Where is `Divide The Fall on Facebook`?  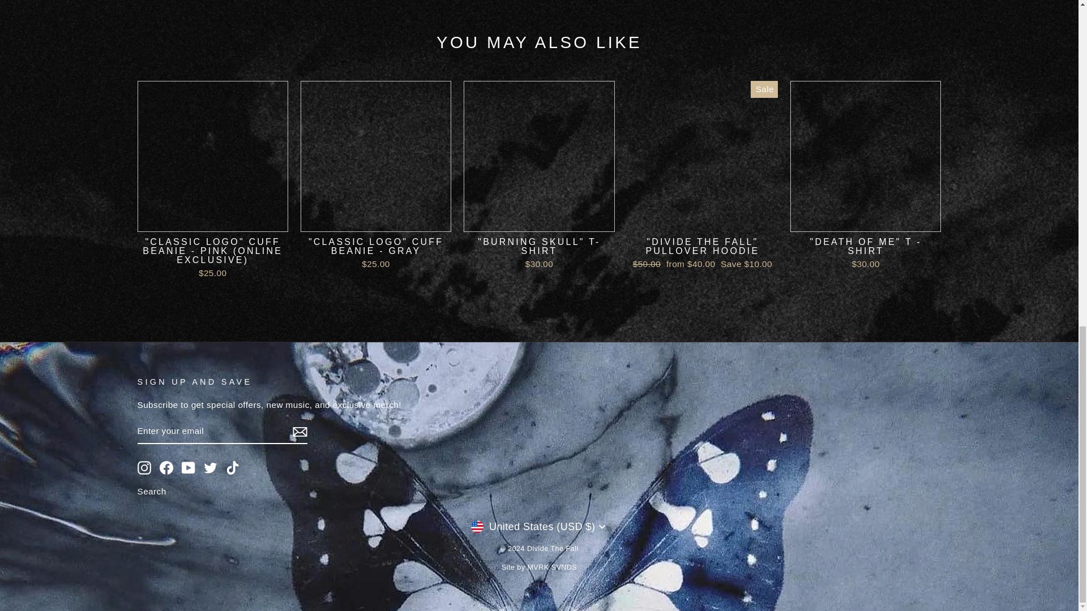
Divide The Fall on Facebook is located at coordinates (166, 468).